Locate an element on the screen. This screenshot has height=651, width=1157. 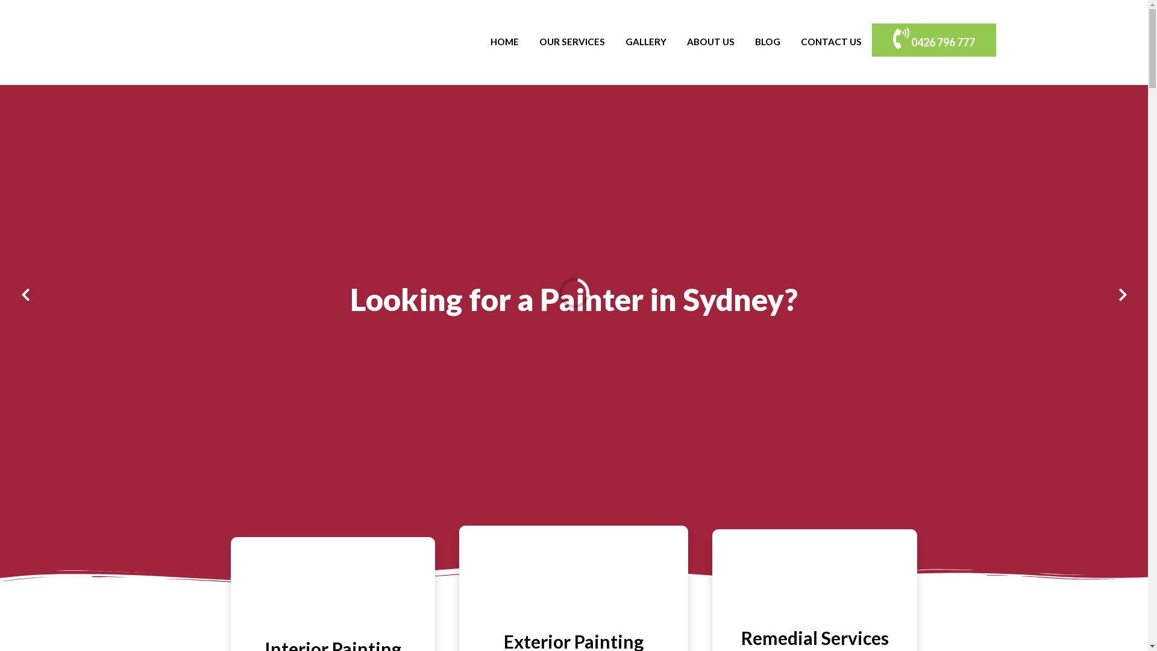
Interior Painting is located at coordinates (333, 597).